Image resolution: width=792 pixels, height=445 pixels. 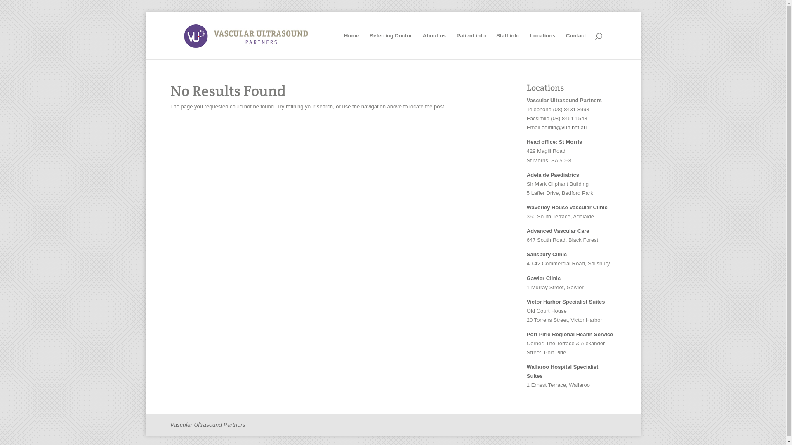 What do you see at coordinates (558, 231) in the screenshot?
I see `Advanced Vascular Care` at bounding box center [558, 231].